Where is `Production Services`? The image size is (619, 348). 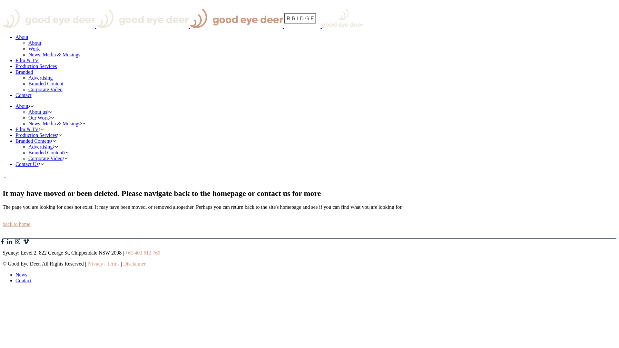
Production Services is located at coordinates (36, 135).